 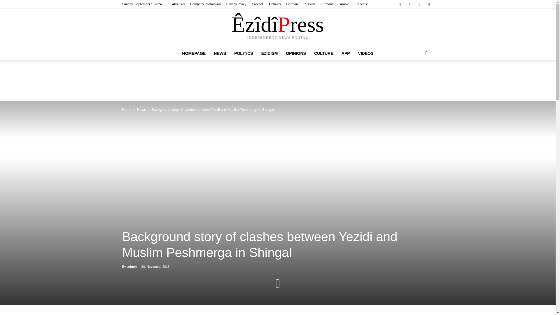 I want to click on Twitter, so click(x=410, y=4).